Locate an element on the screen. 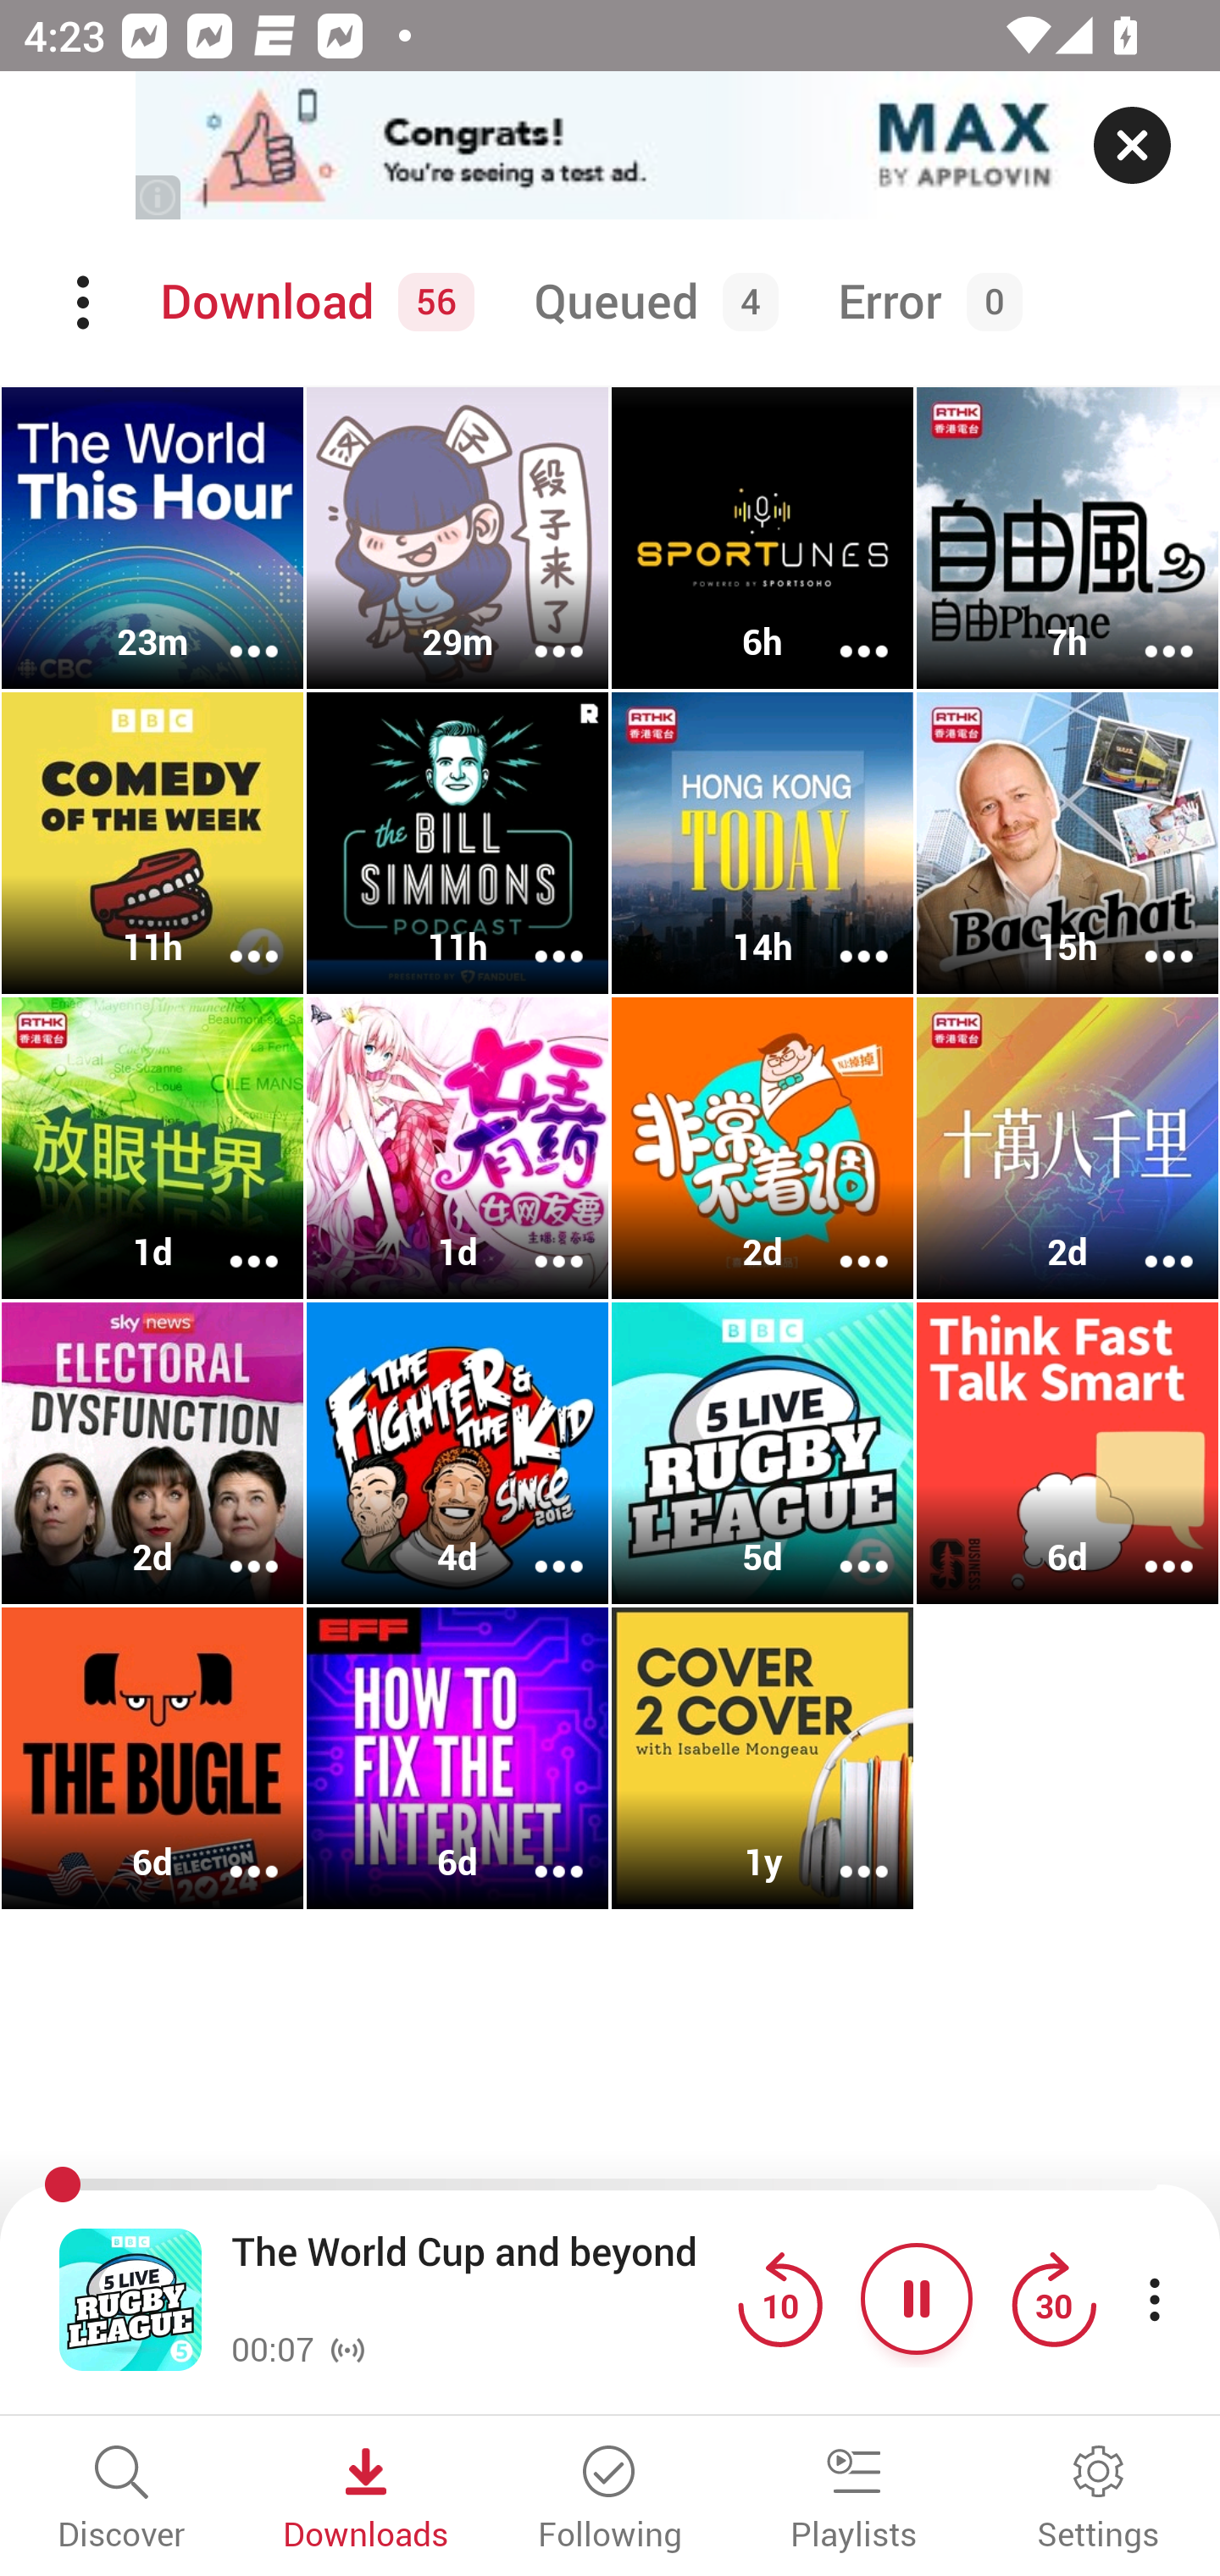 The image size is (1220, 2576). More options is located at coordinates (842, 1849).